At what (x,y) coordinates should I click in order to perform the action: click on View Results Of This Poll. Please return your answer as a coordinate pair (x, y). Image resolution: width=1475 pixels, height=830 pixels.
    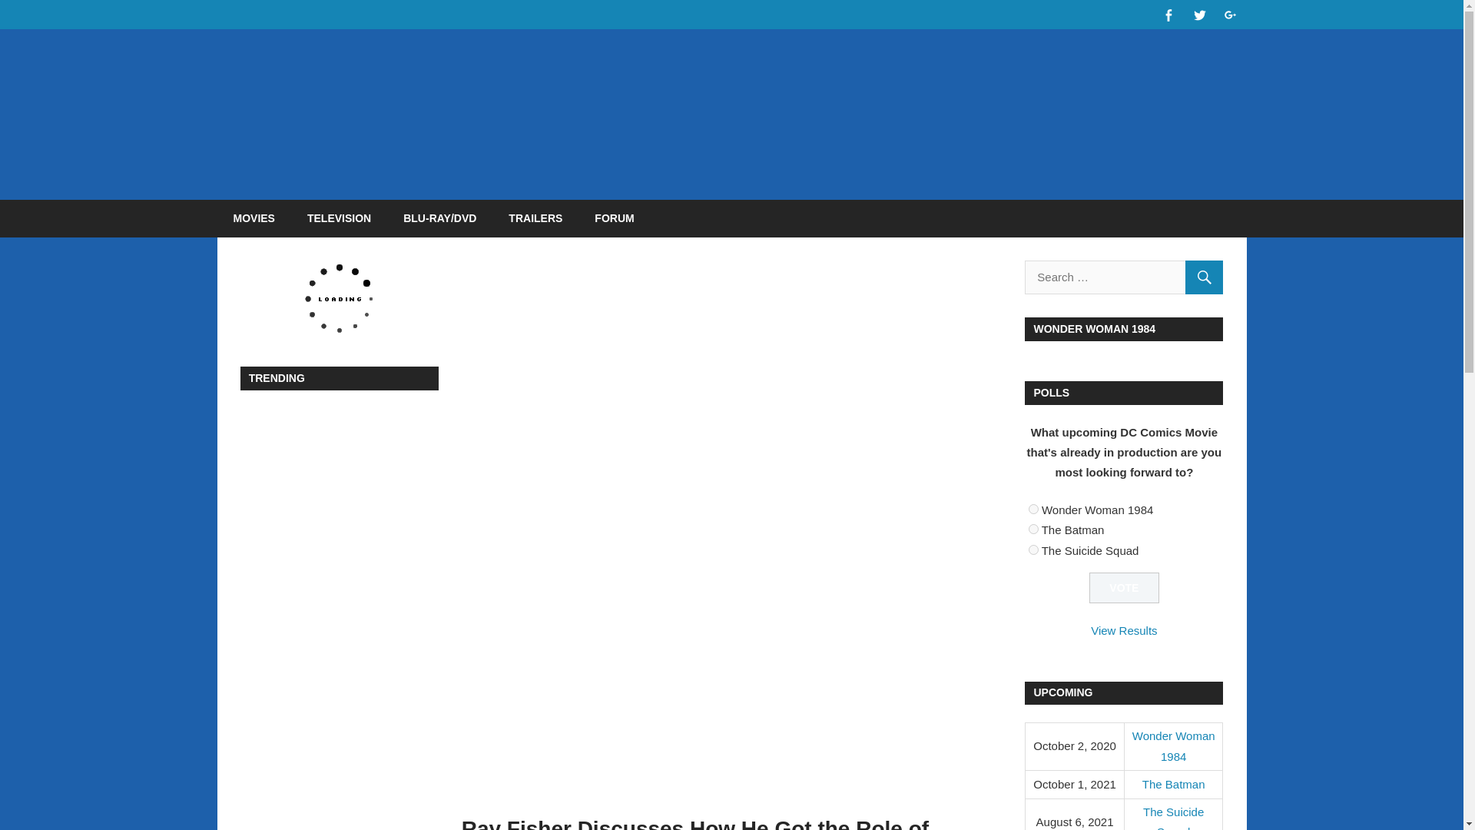
    Looking at the image, I should click on (1123, 630).